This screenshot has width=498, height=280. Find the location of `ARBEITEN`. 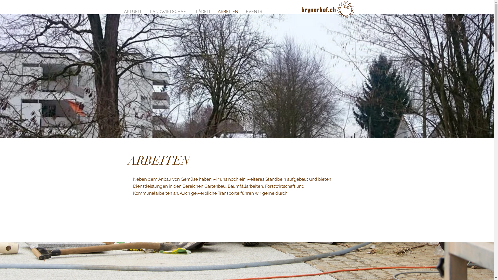

ARBEITEN is located at coordinates (228, 11).